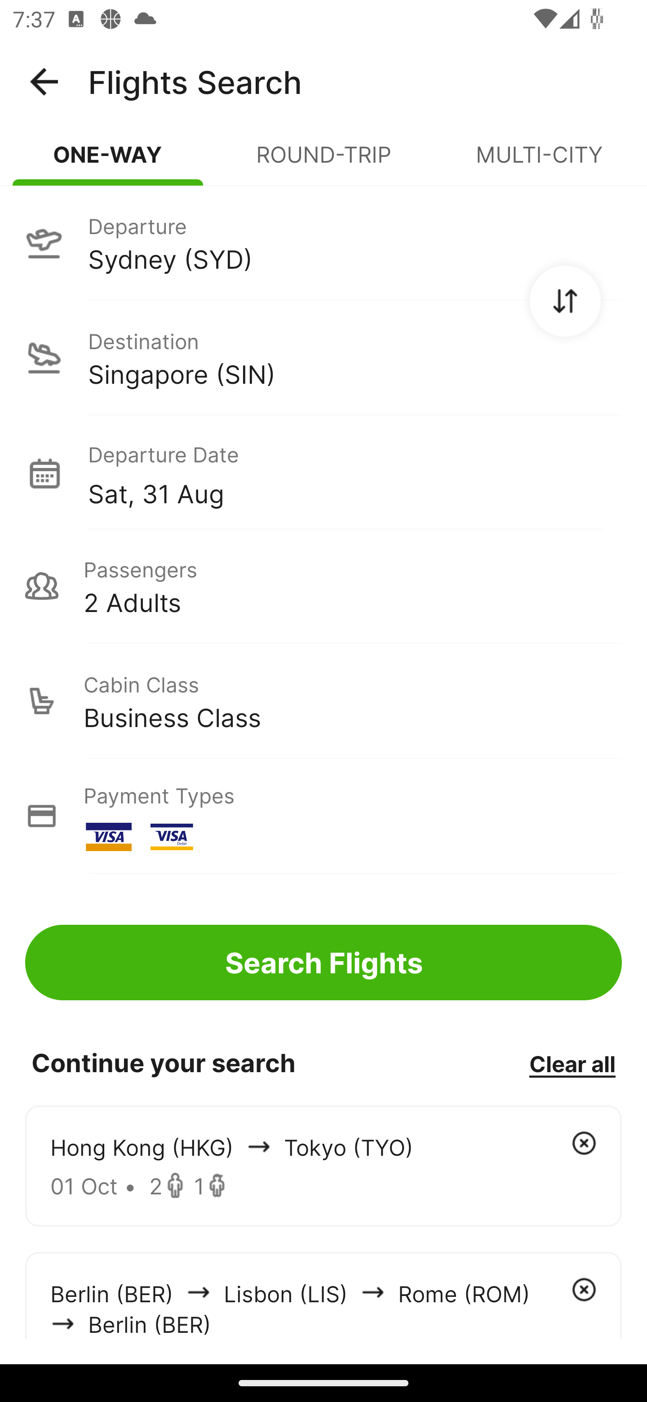 This screenshot has height=1402, width=647. Describe the element at coordinates (572, 1063) in the screenshot. I see `Clear all` at that location.